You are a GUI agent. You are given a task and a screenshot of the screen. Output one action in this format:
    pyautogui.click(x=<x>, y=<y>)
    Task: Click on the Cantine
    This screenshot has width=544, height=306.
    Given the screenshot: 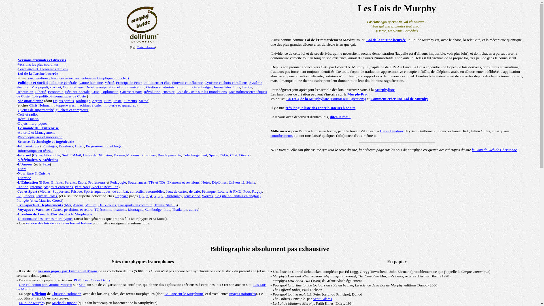 What is the action you would take?
    pyautogui.click(x=22, y=187)
    